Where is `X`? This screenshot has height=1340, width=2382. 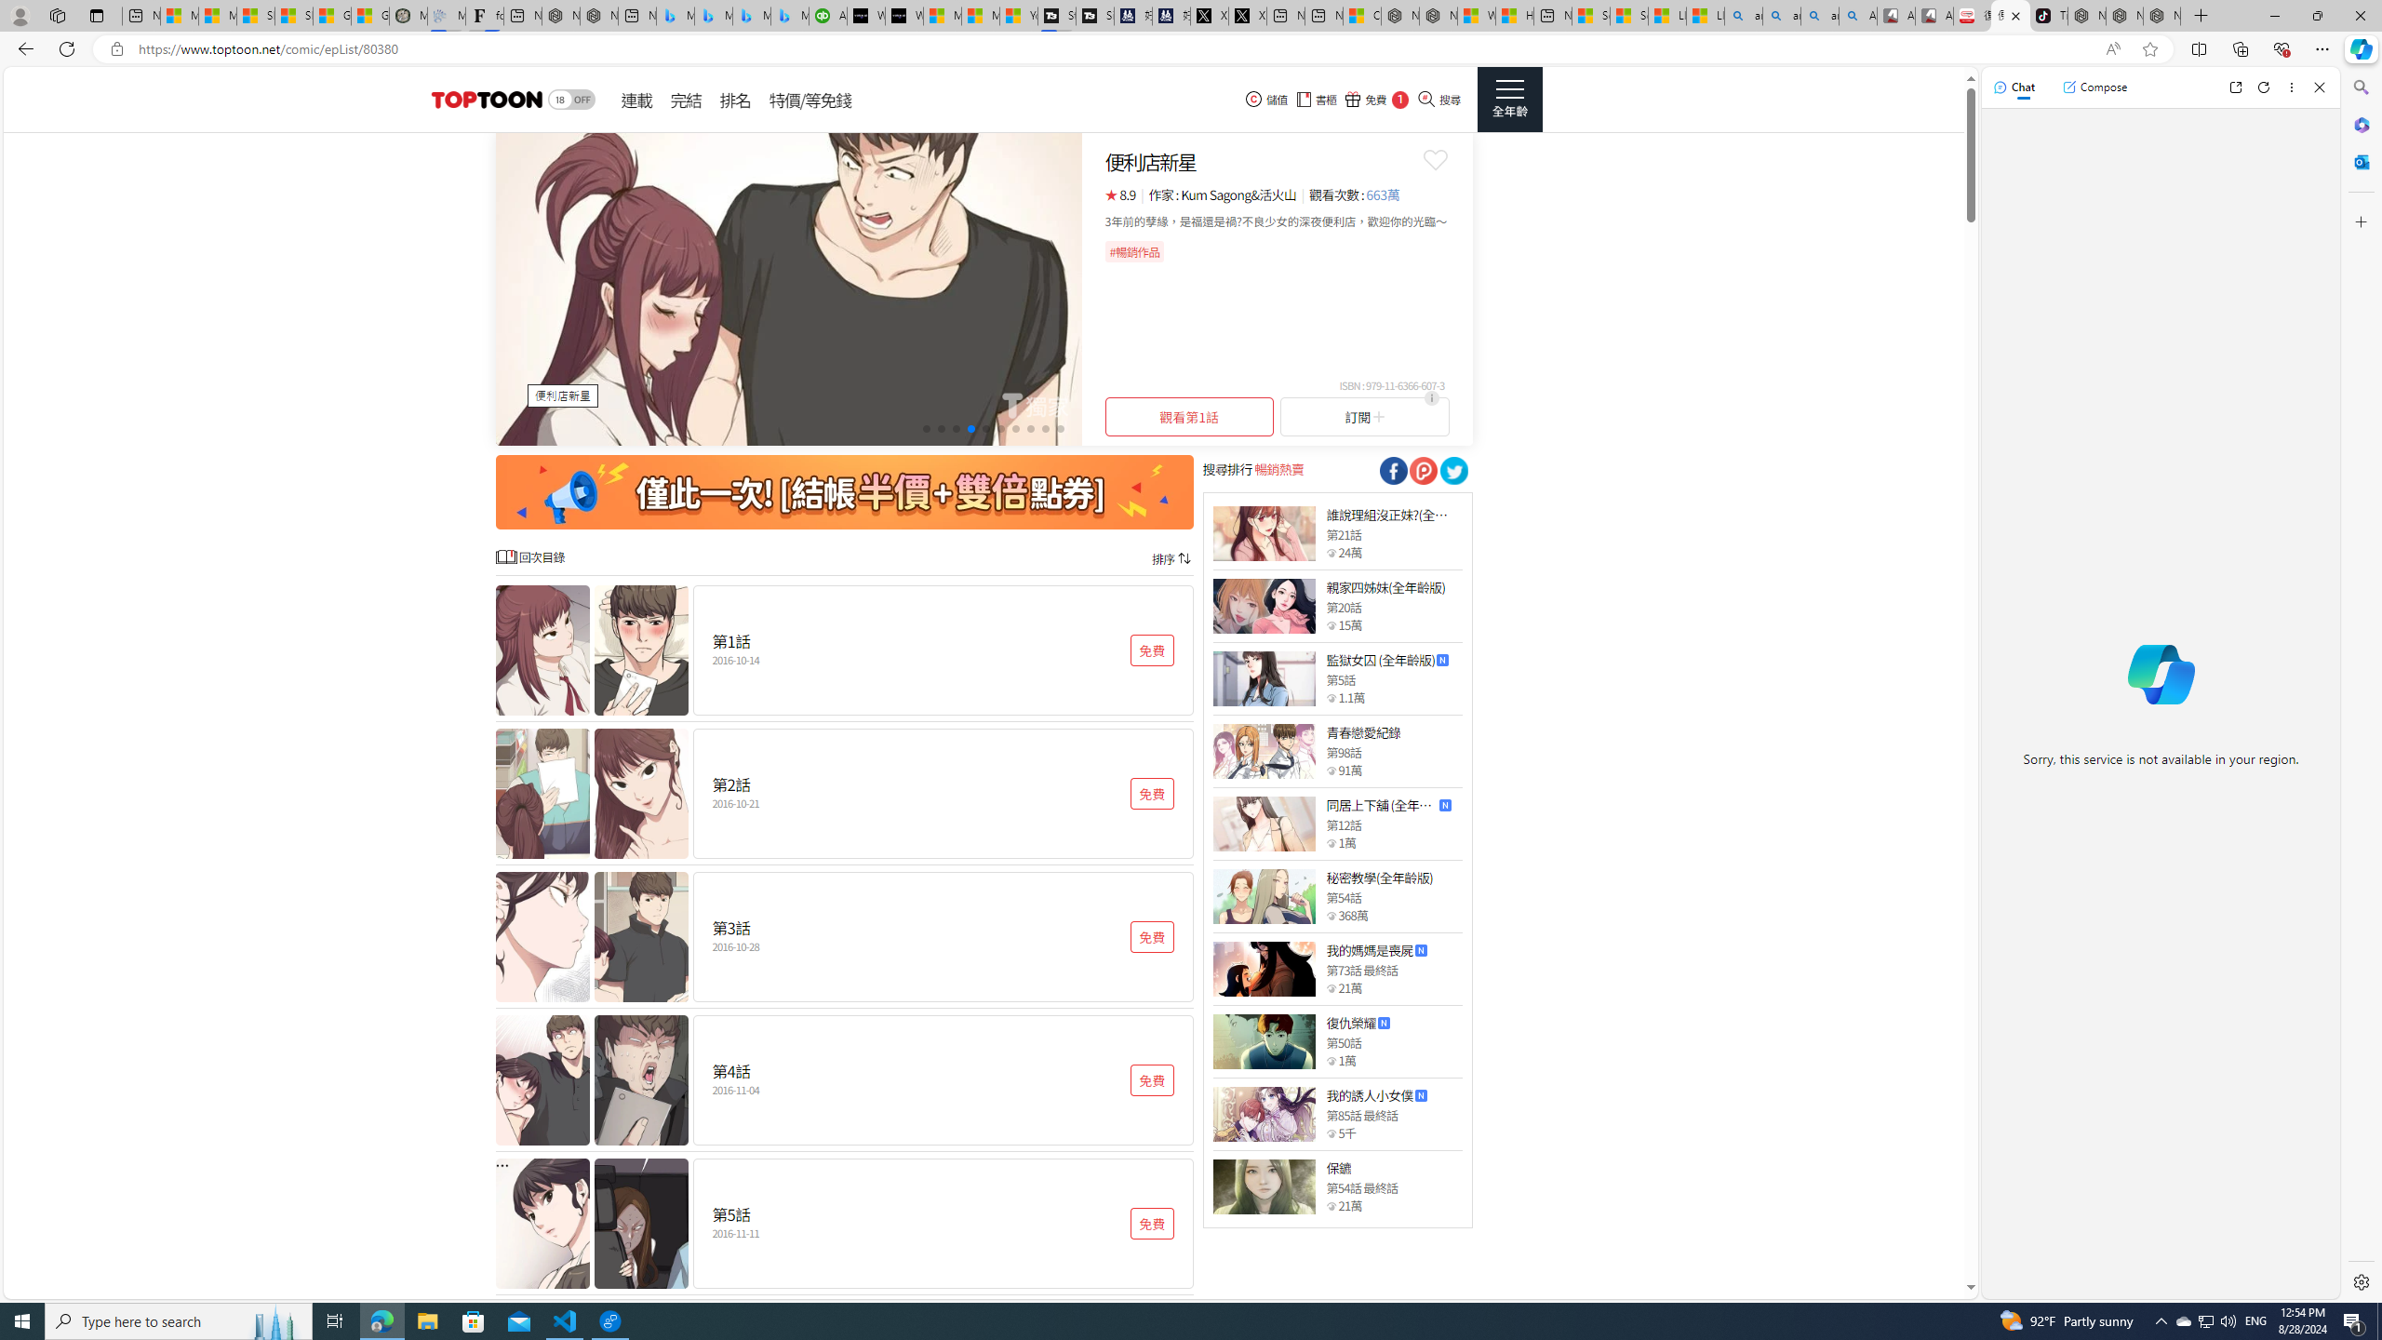 X is located at coordinates (1247, 16).